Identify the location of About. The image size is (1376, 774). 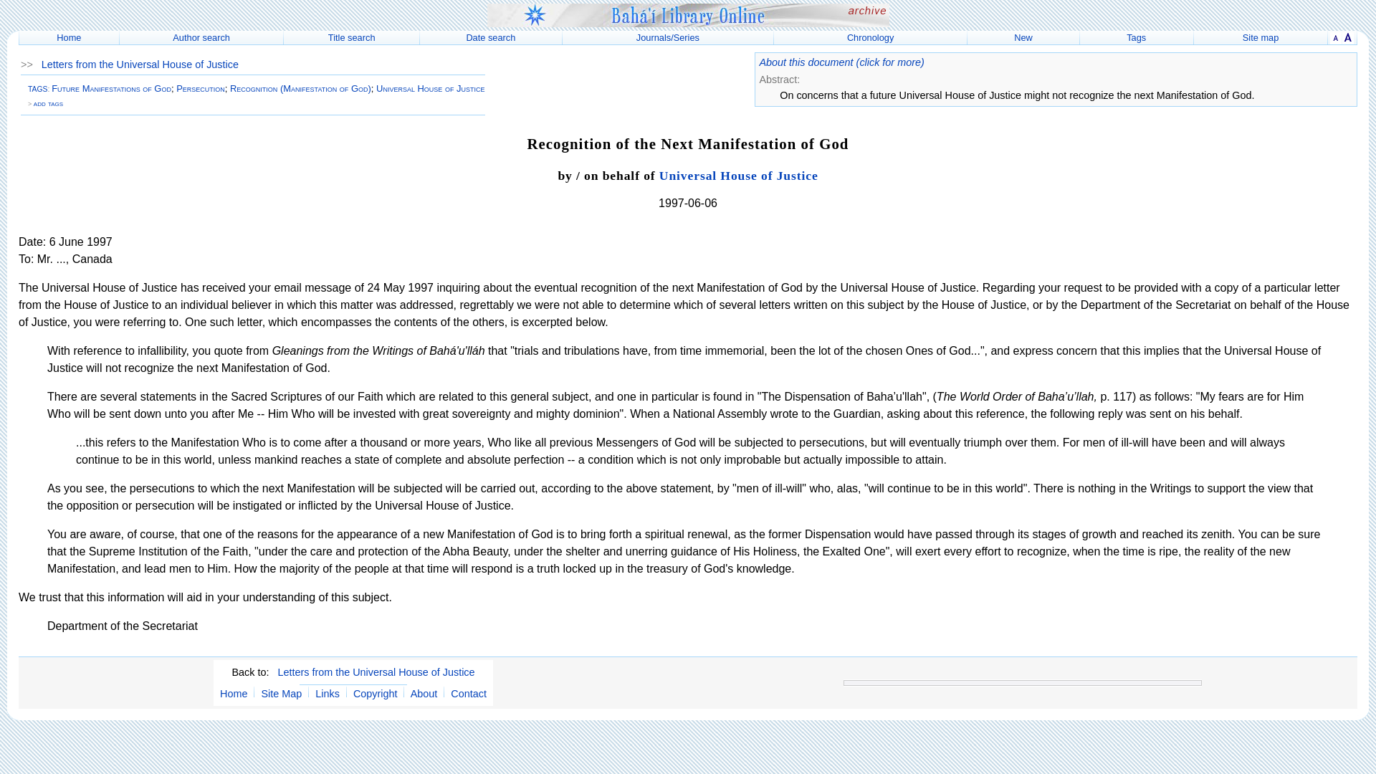
(424, 694).